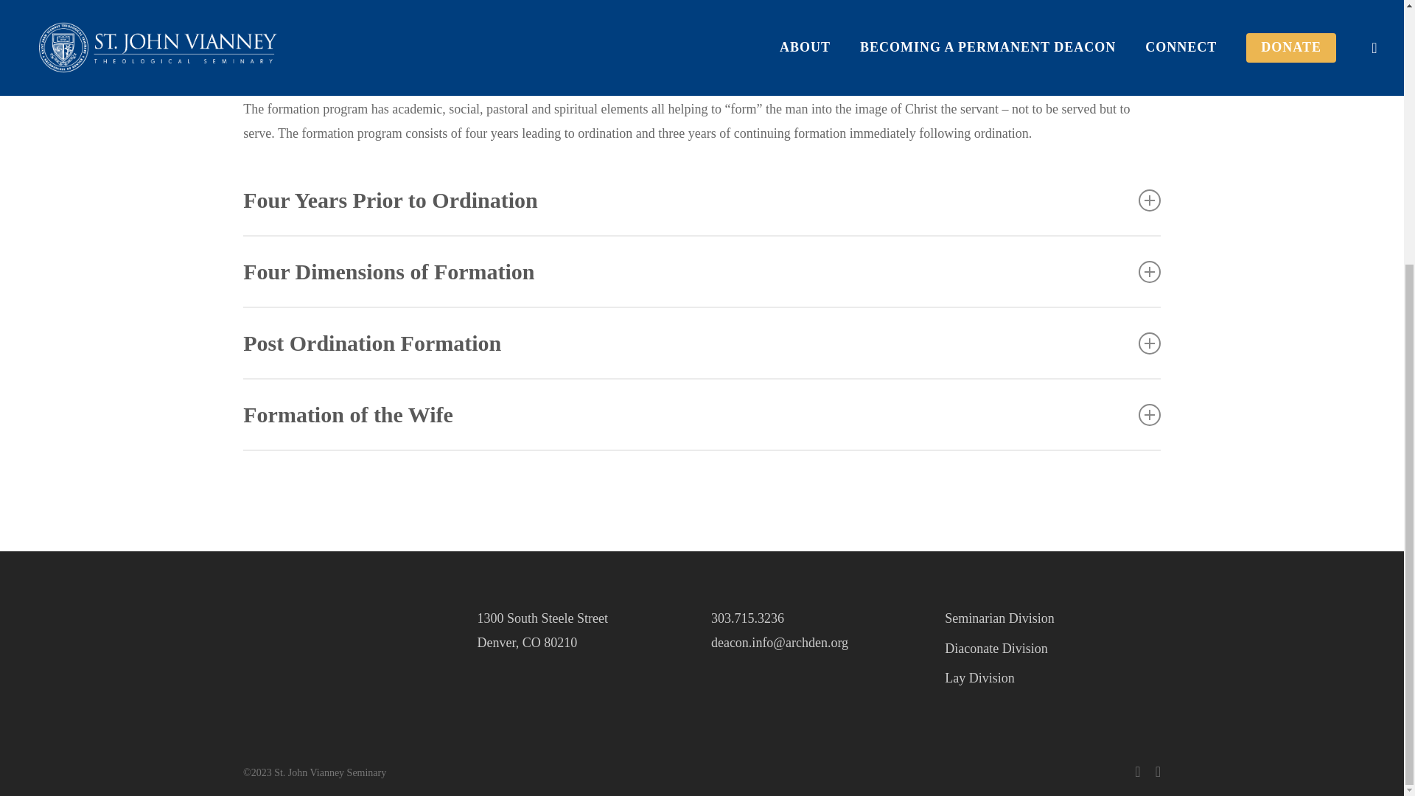 Image resolution: width=1415 pixels, height=796 pixels. What do you see at coordinates (702, 199) in the screenshot?
I see `Four Years Prior to Ordination` at bounding box center [702, 199].